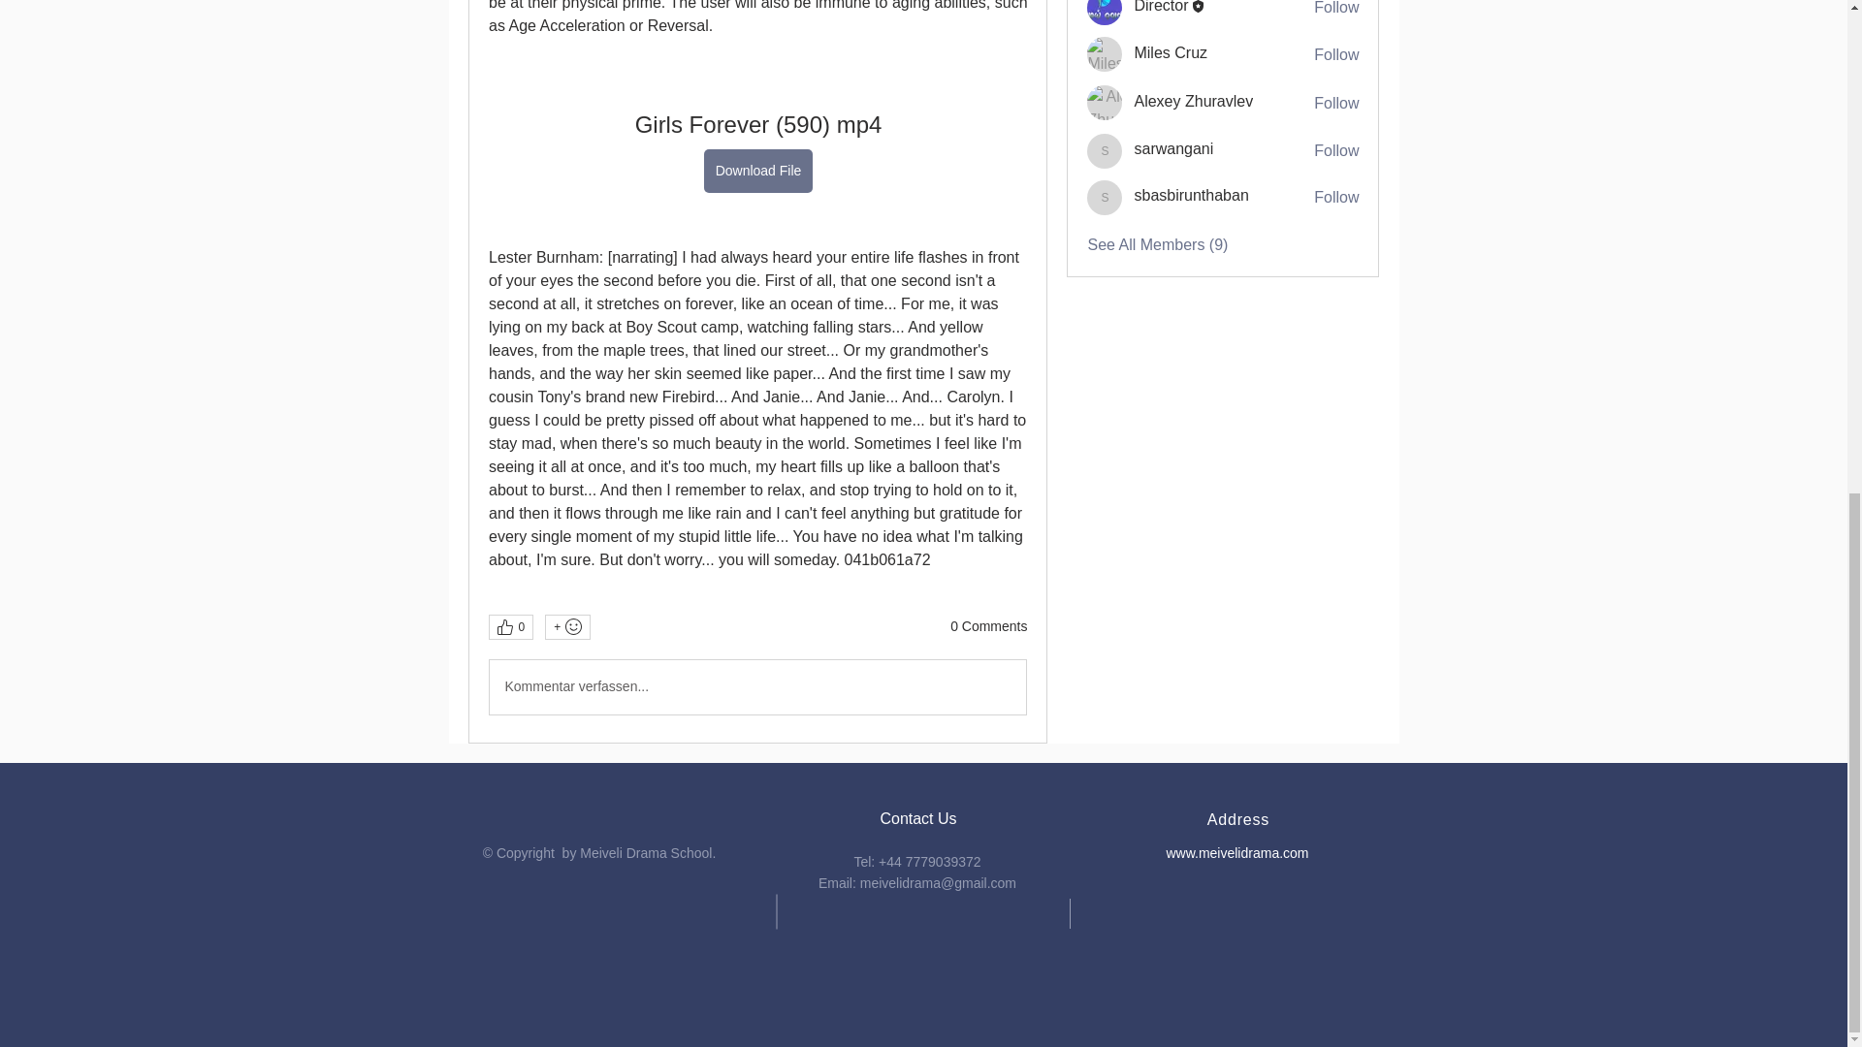  I want to click on www.meivelidrama.com, so click(1236, 852).